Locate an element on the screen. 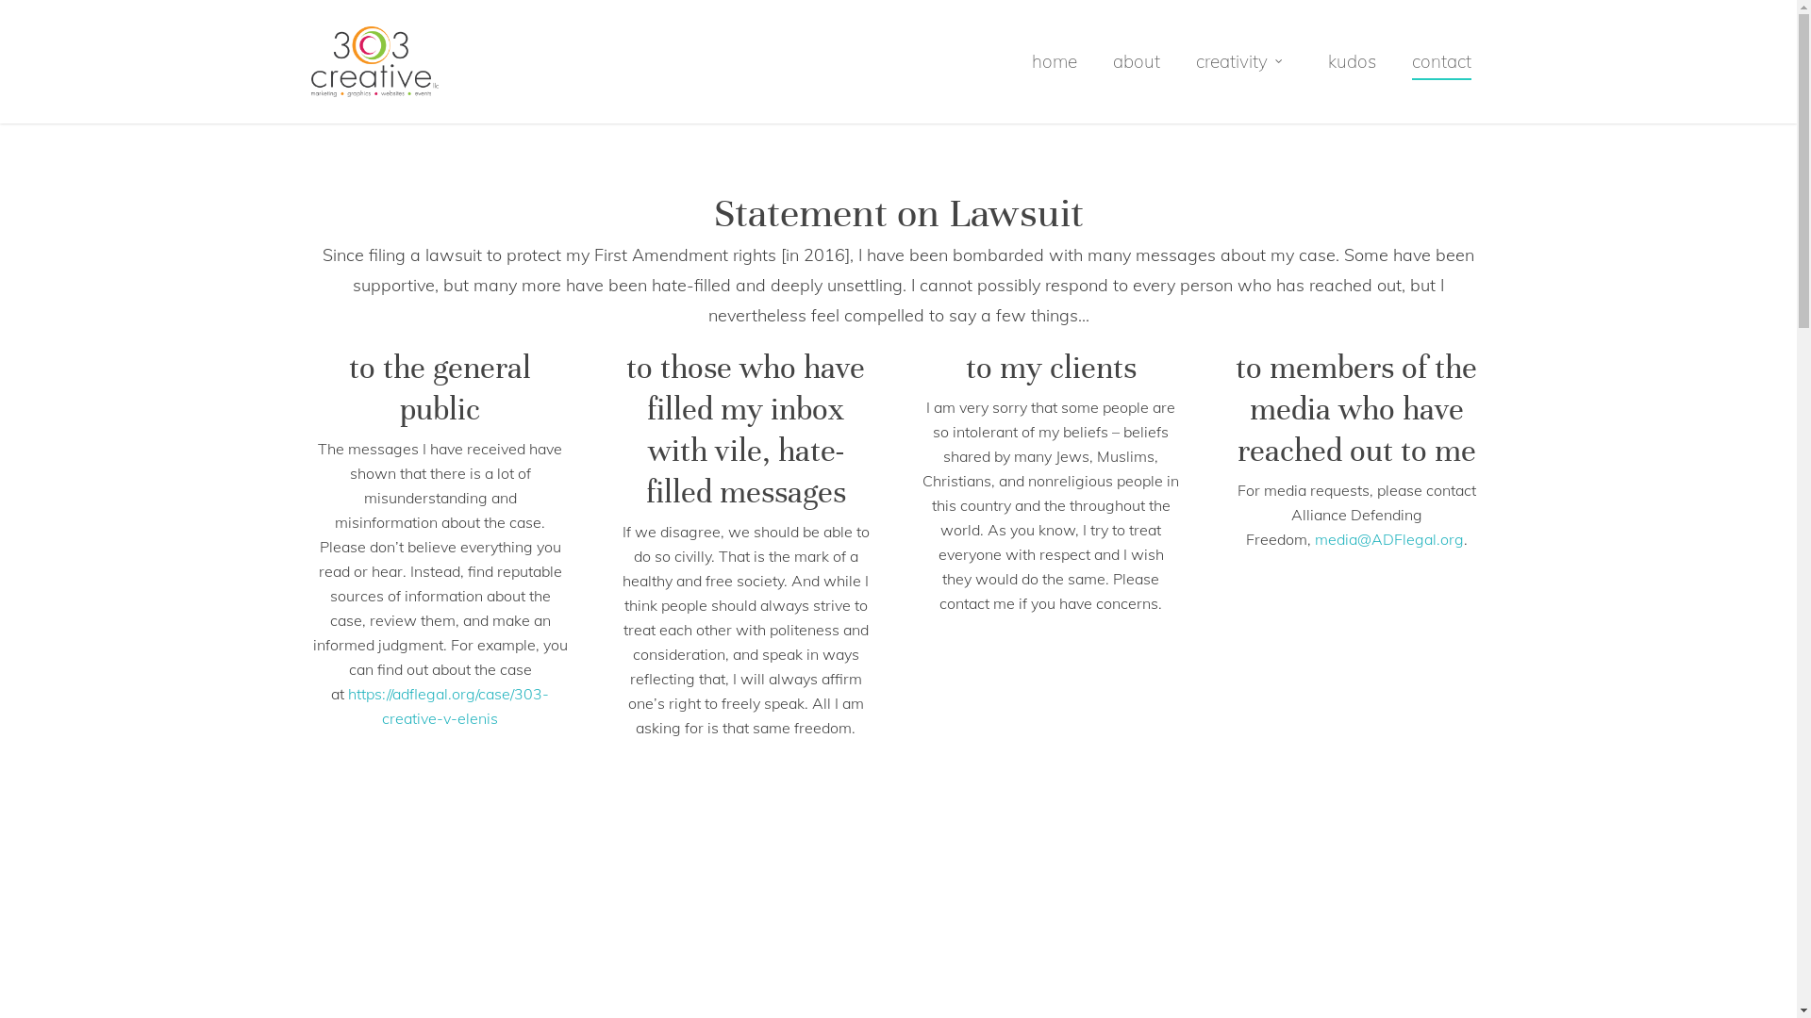  kudos is located at coordinates (1353, 75).